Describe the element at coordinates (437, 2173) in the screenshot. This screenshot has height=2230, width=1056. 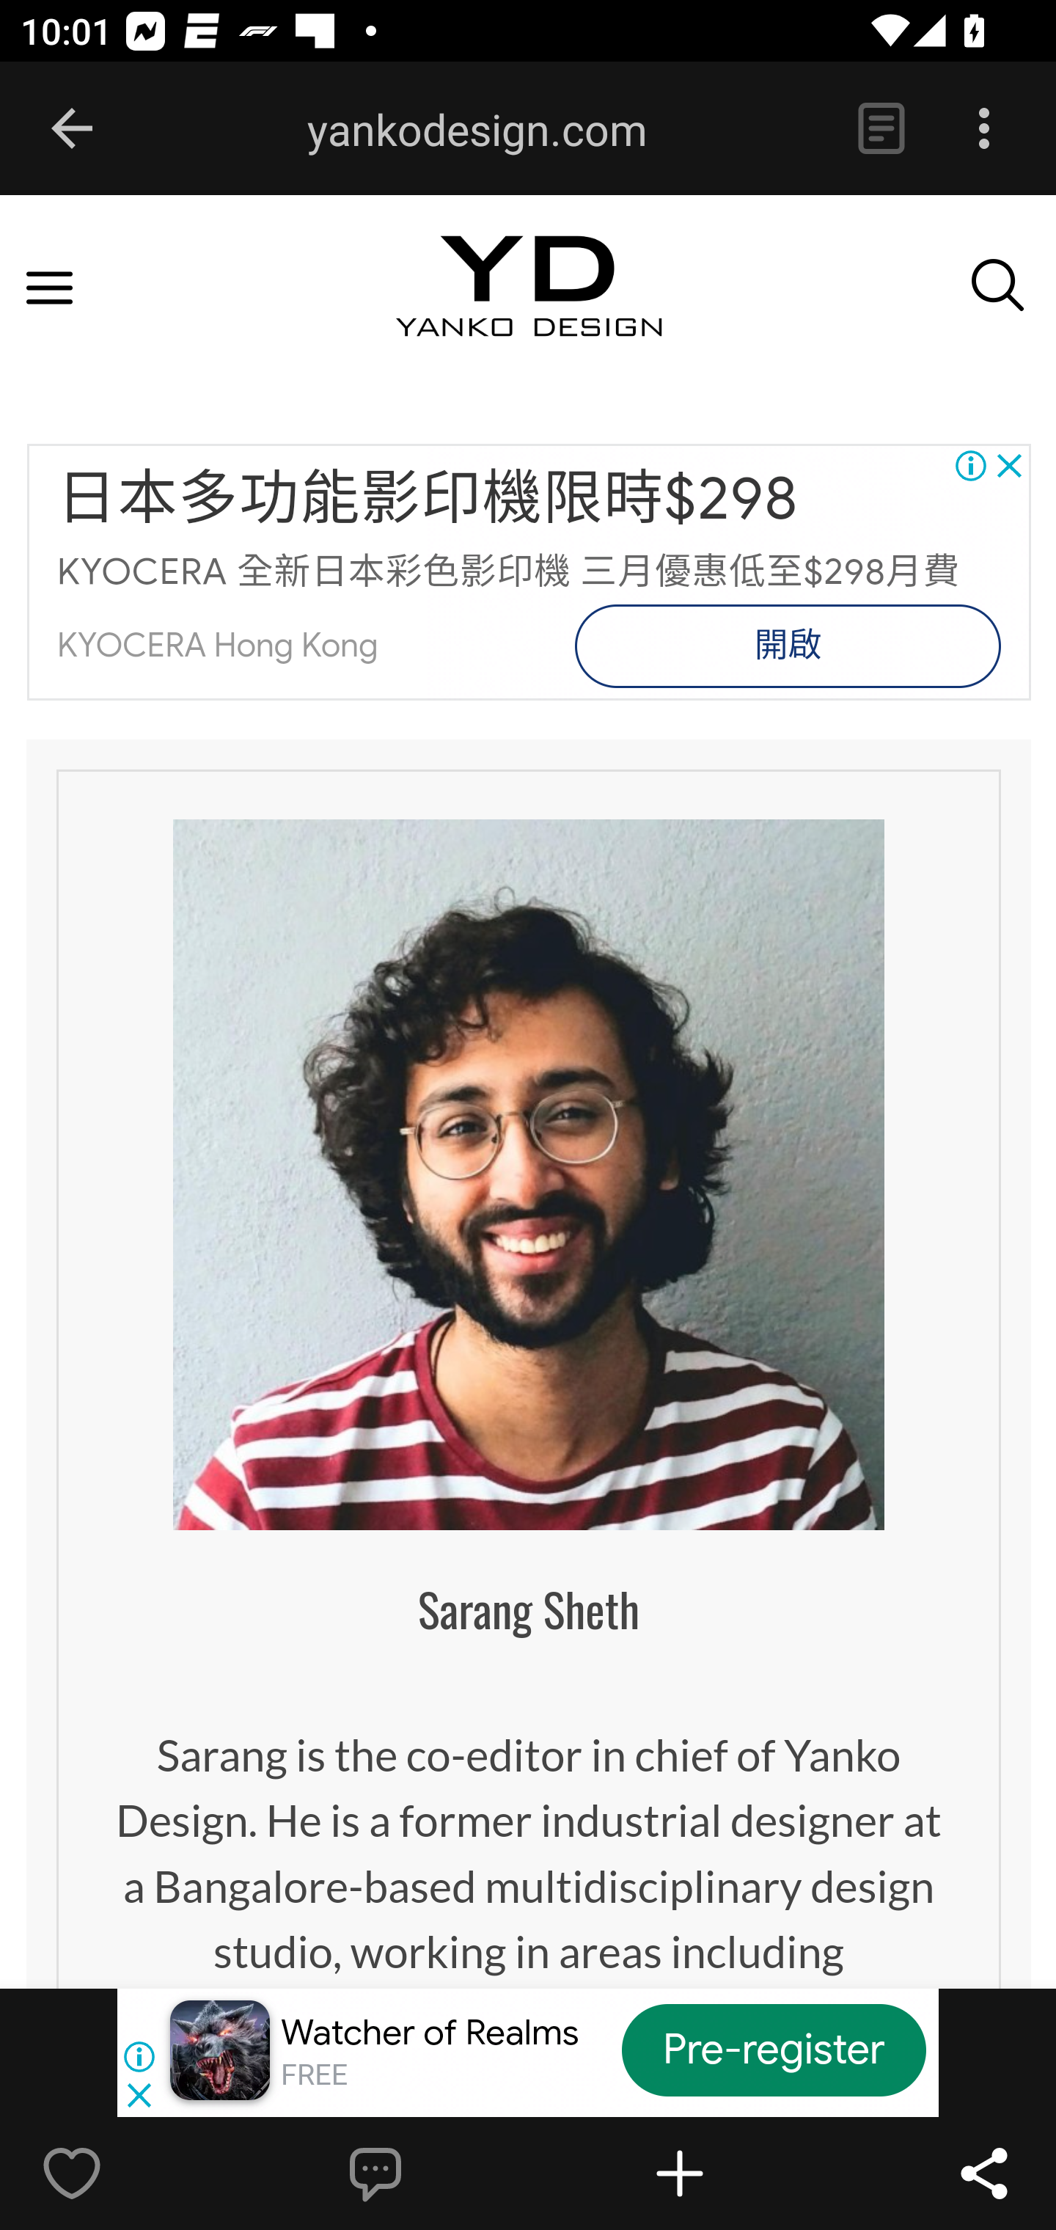
I see `Write a comment…` at that location.